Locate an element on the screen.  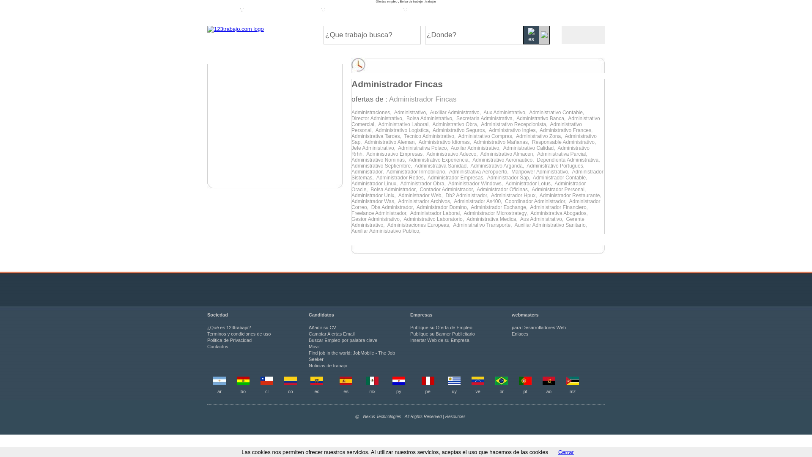
Coordinador Administrador,  is located at coordinates (537, 201).